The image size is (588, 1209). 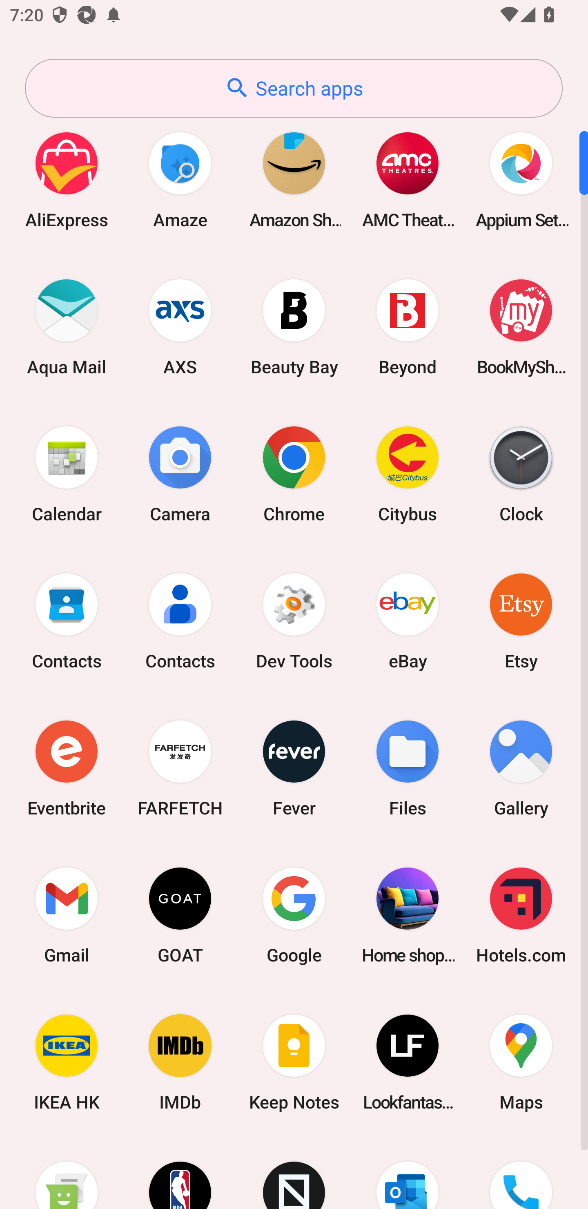 I want to click on Fever, so click(x=294, y=768).